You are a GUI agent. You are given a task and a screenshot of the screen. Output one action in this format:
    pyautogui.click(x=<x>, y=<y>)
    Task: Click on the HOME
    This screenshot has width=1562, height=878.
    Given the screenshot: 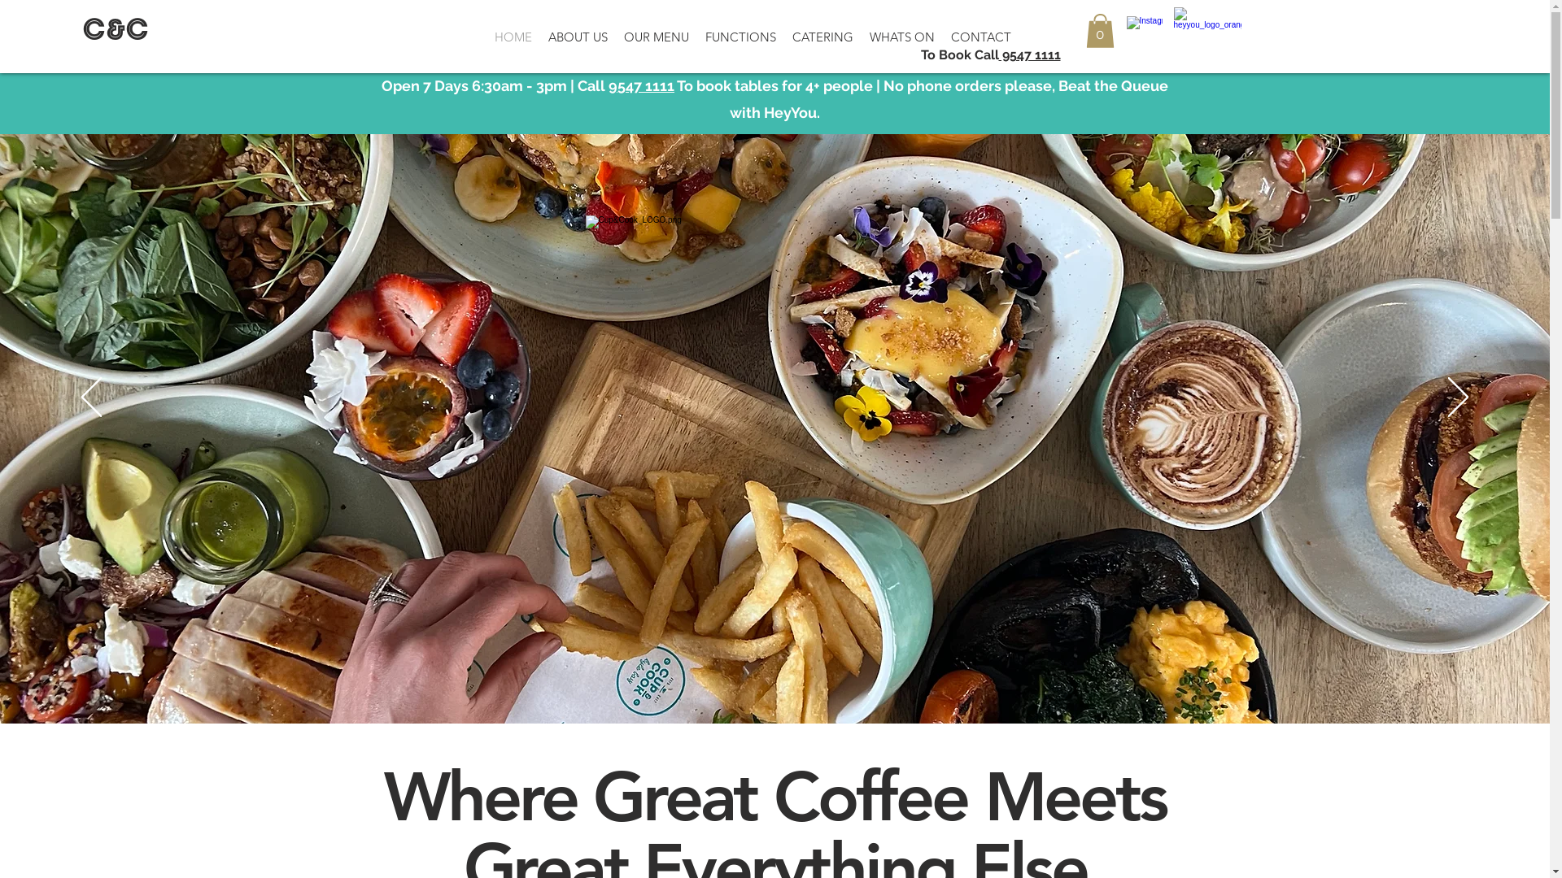 What is the action you would take?
    pyautogui.click(x=513, y=37)
    